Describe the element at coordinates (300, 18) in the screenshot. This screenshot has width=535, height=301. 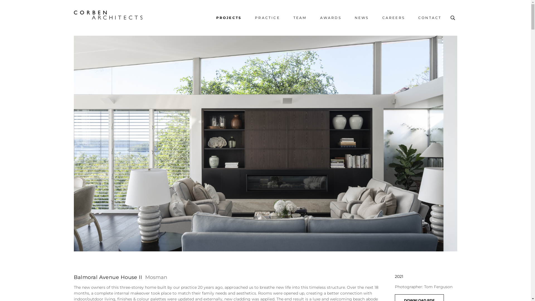
I see `TEAM` at that location.